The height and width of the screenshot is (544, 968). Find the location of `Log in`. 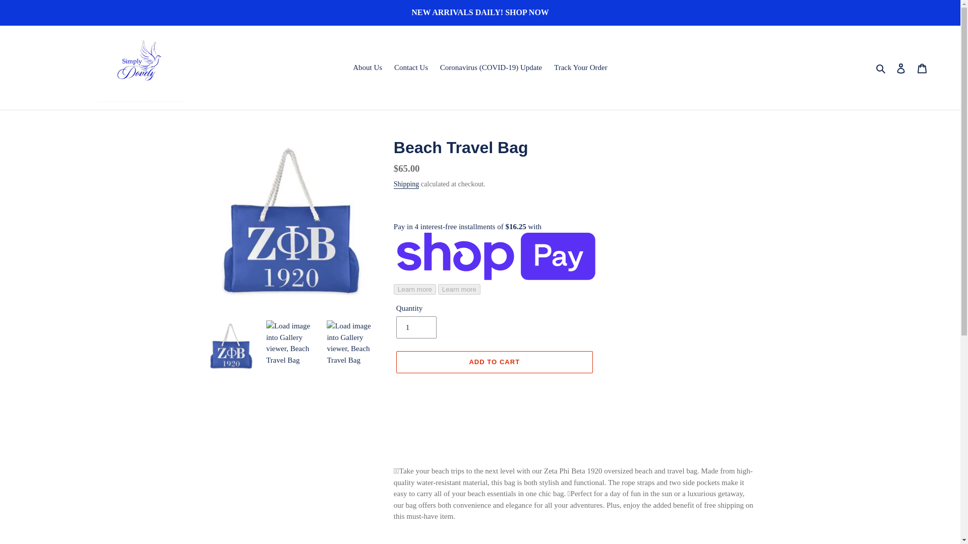

Log in is located at coordinates (901, 67).